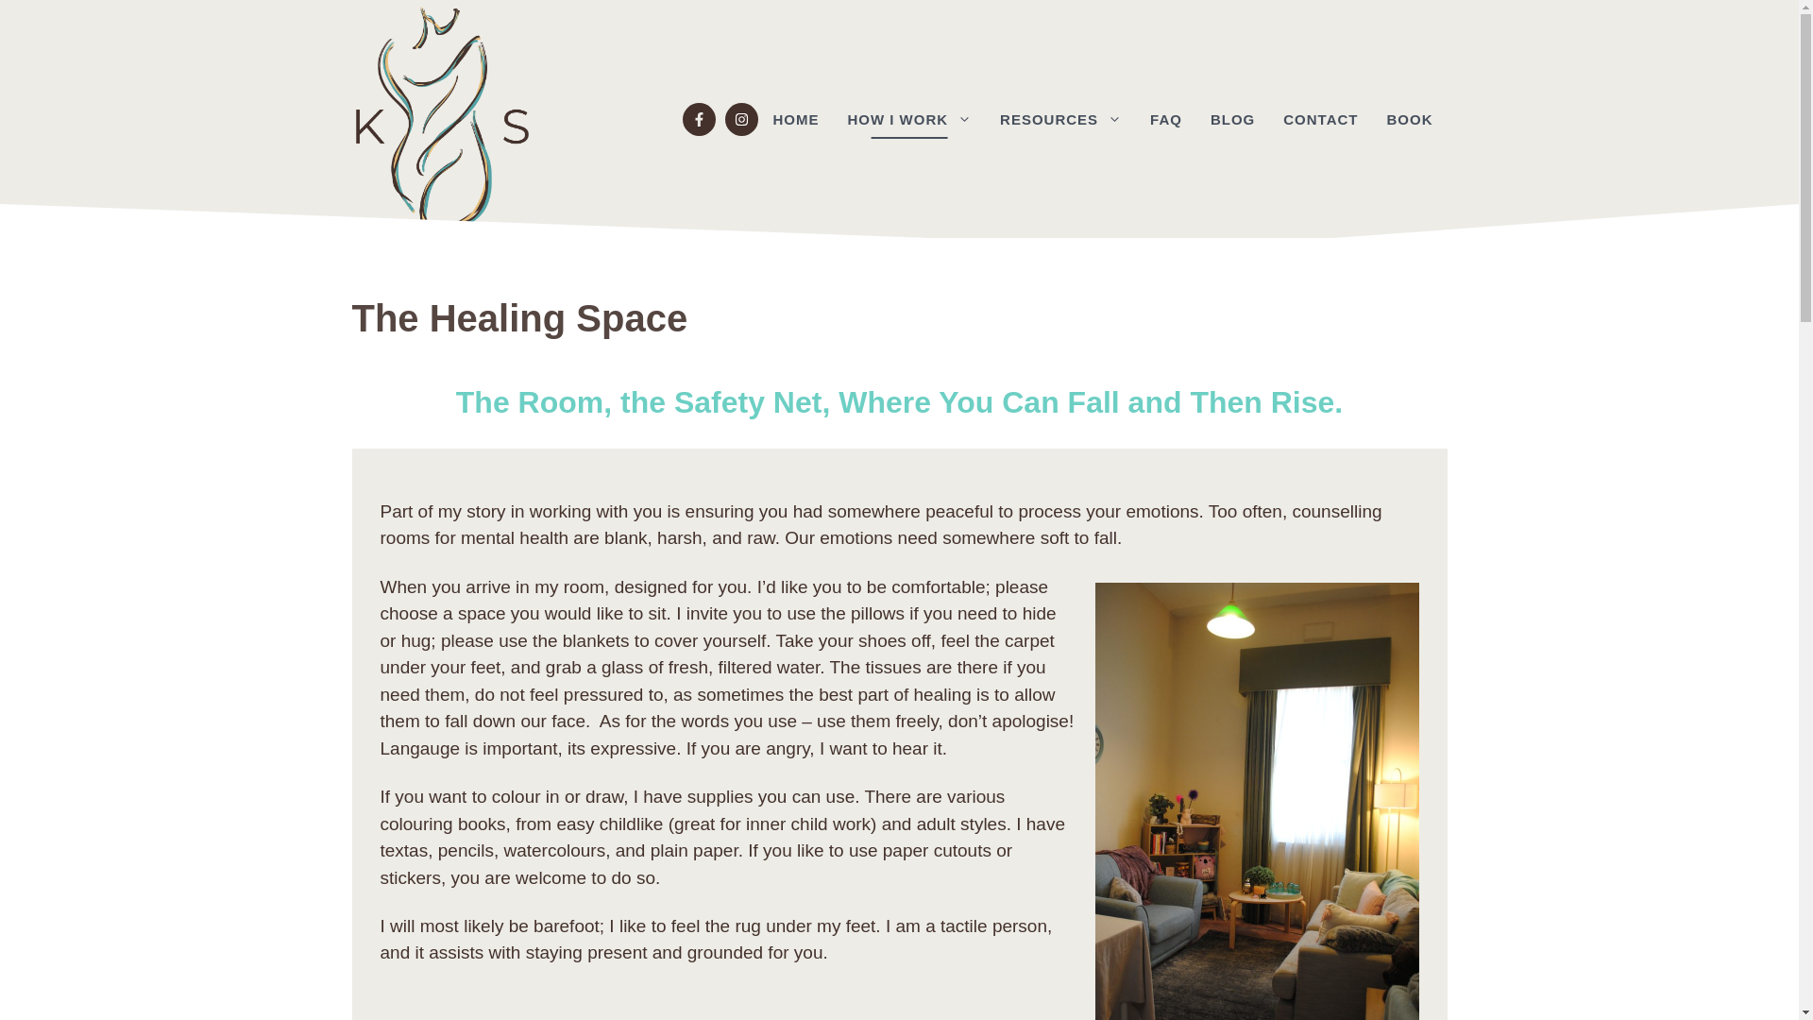 The width and height of the screenshot is (1813, 1020). I want to click on RESOURCES, so click(1061, 119).